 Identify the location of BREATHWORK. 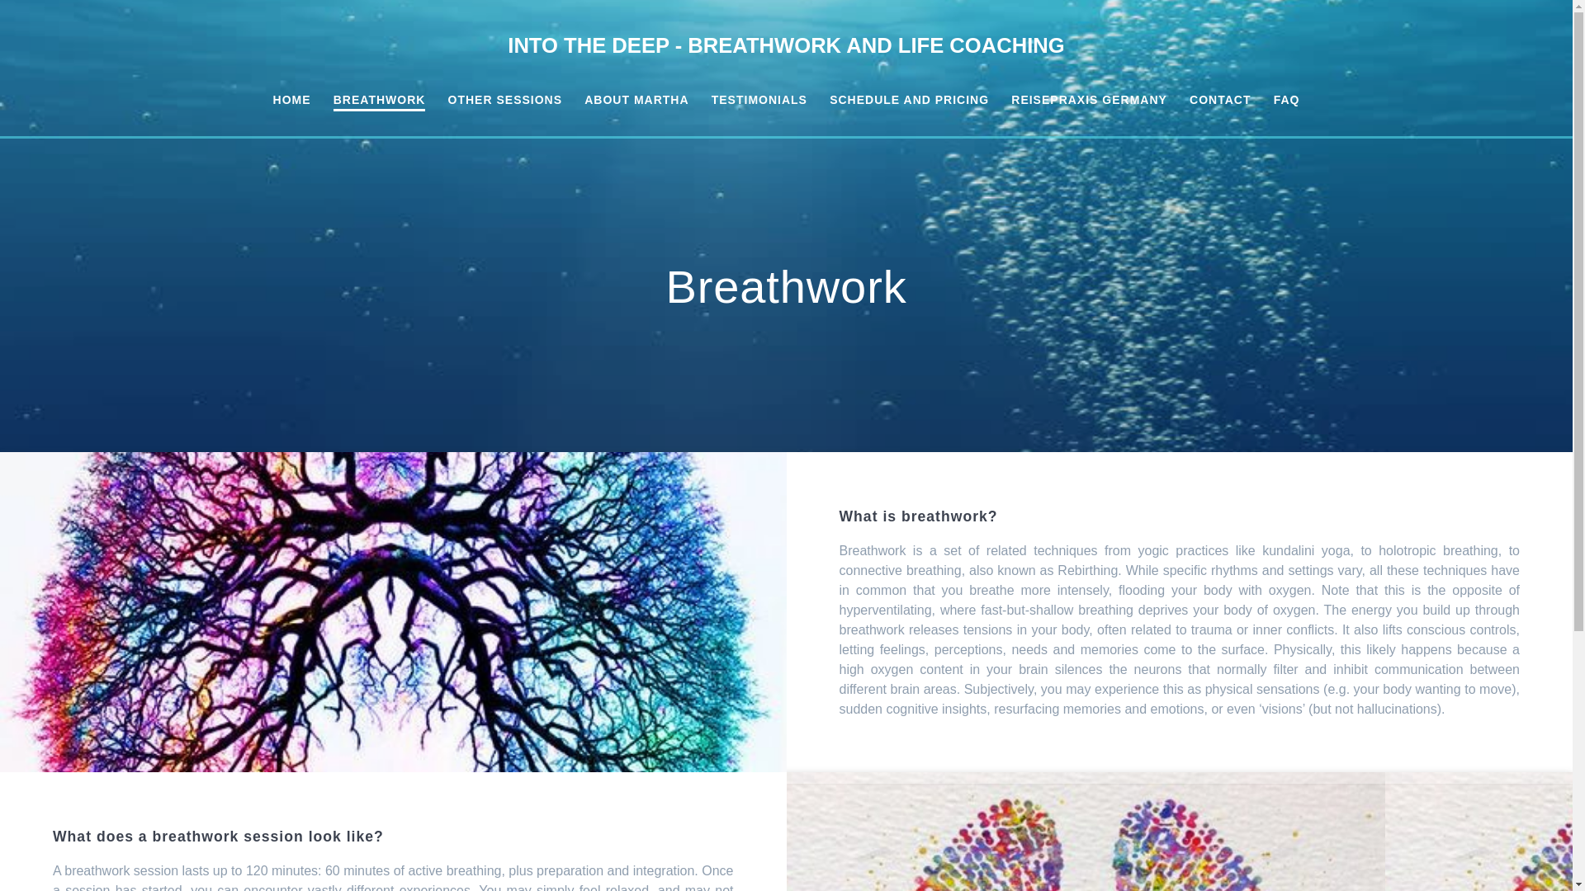
(380, 101).